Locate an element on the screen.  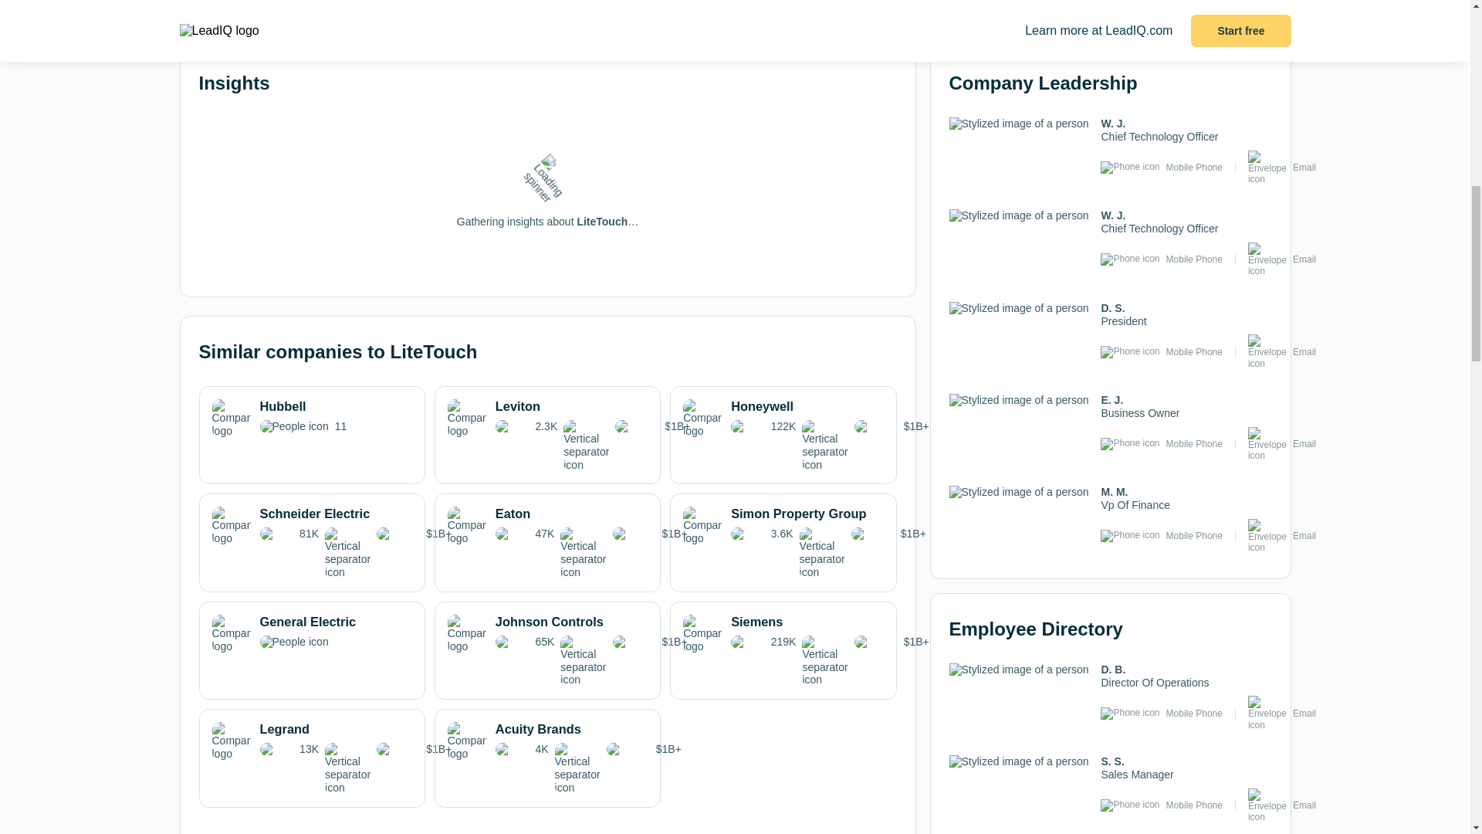
Tech Stack is located at coordinates (485, 7).